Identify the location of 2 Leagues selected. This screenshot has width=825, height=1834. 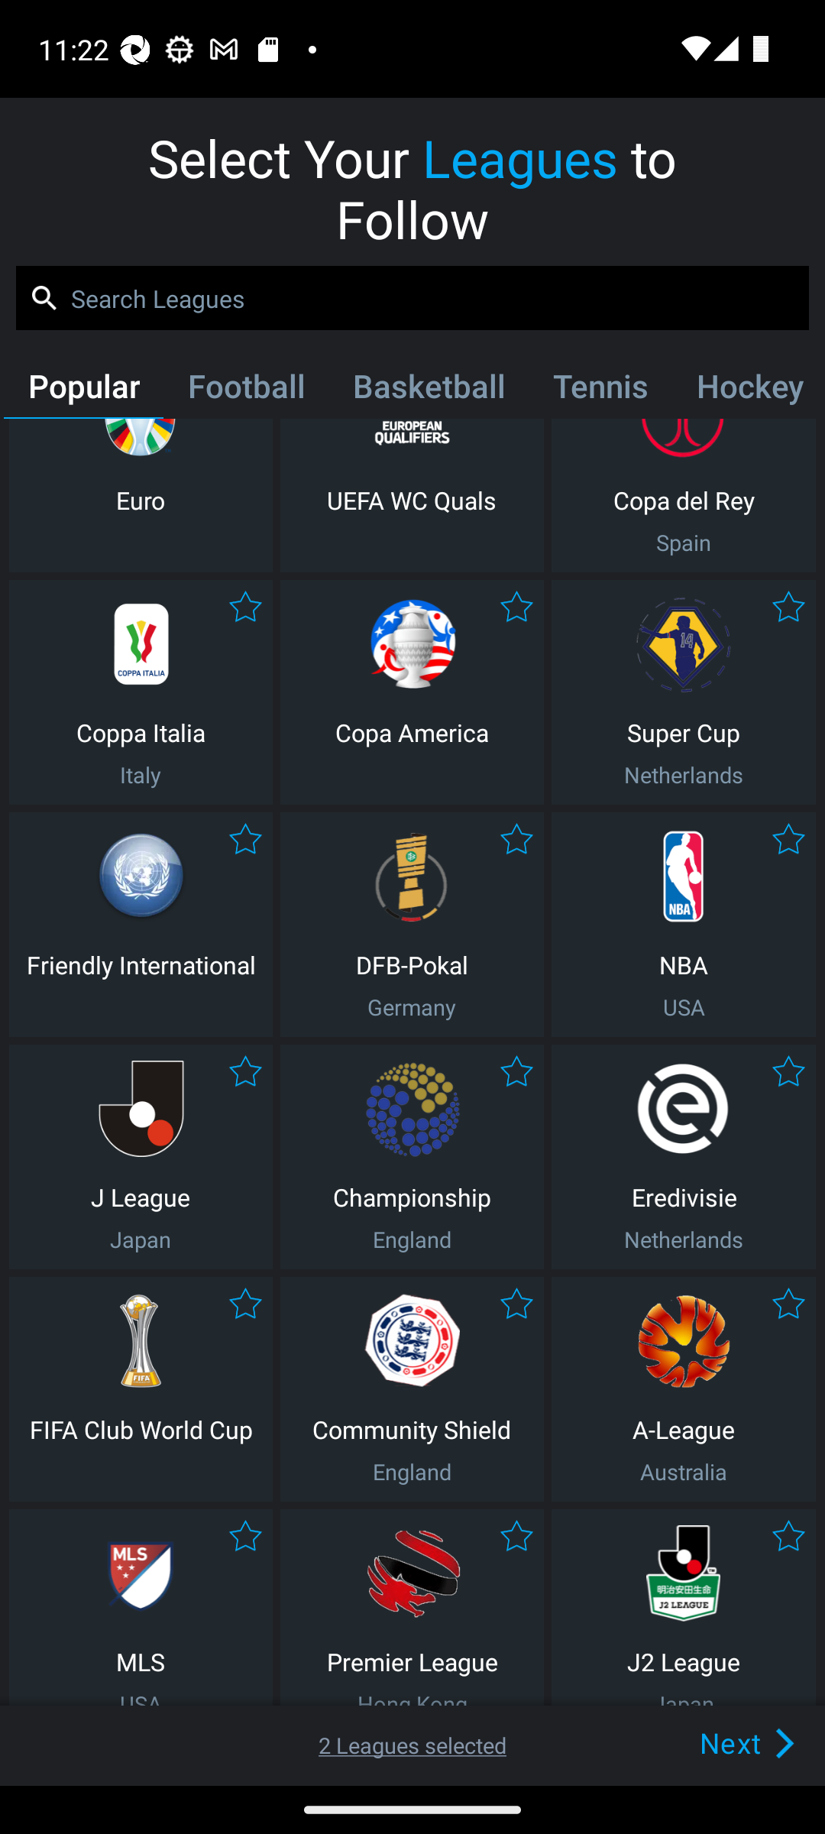
(412, 1745).